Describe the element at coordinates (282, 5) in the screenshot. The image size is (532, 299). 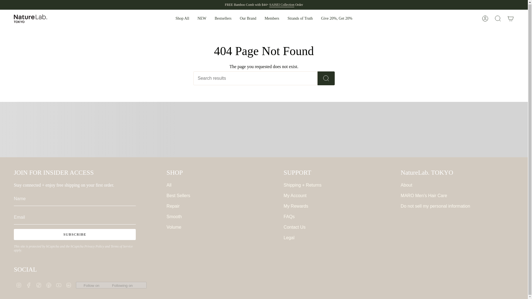
I see `SAISEI Collection` at that location.